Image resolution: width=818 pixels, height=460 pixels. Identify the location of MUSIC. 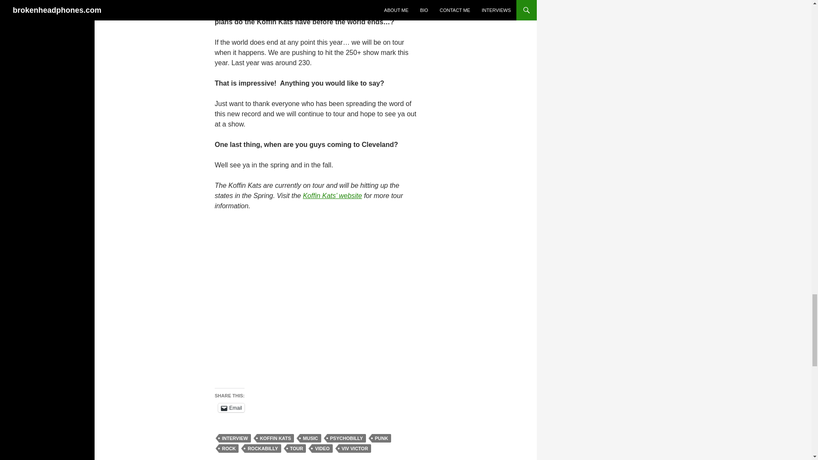
(310, 438).